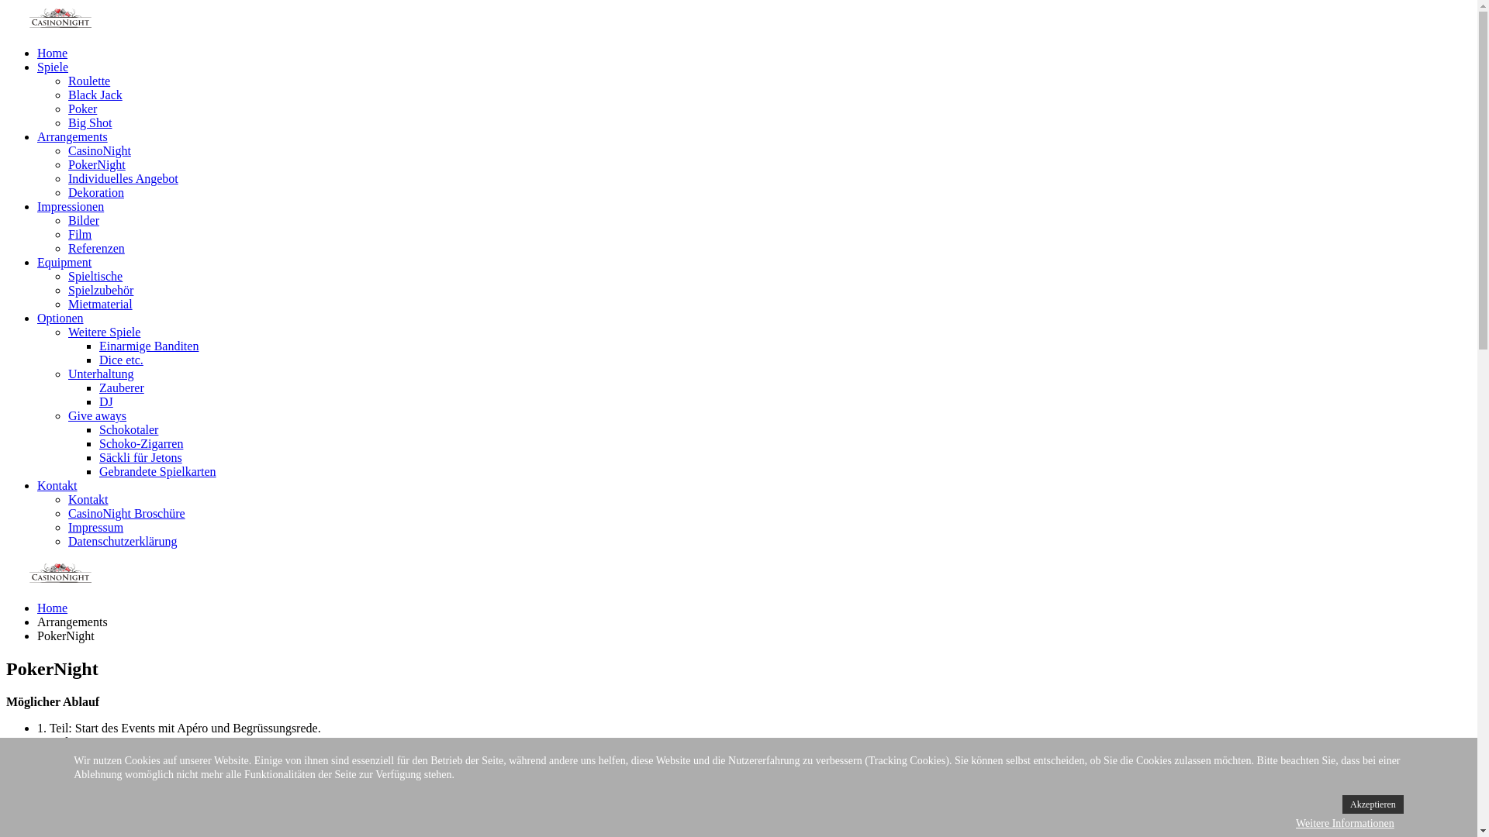 The image size is (1489, 837). What do you see at coordinates (64, 262) in the screenshot?
I see `Equipment` at bounding box center [64, 262].